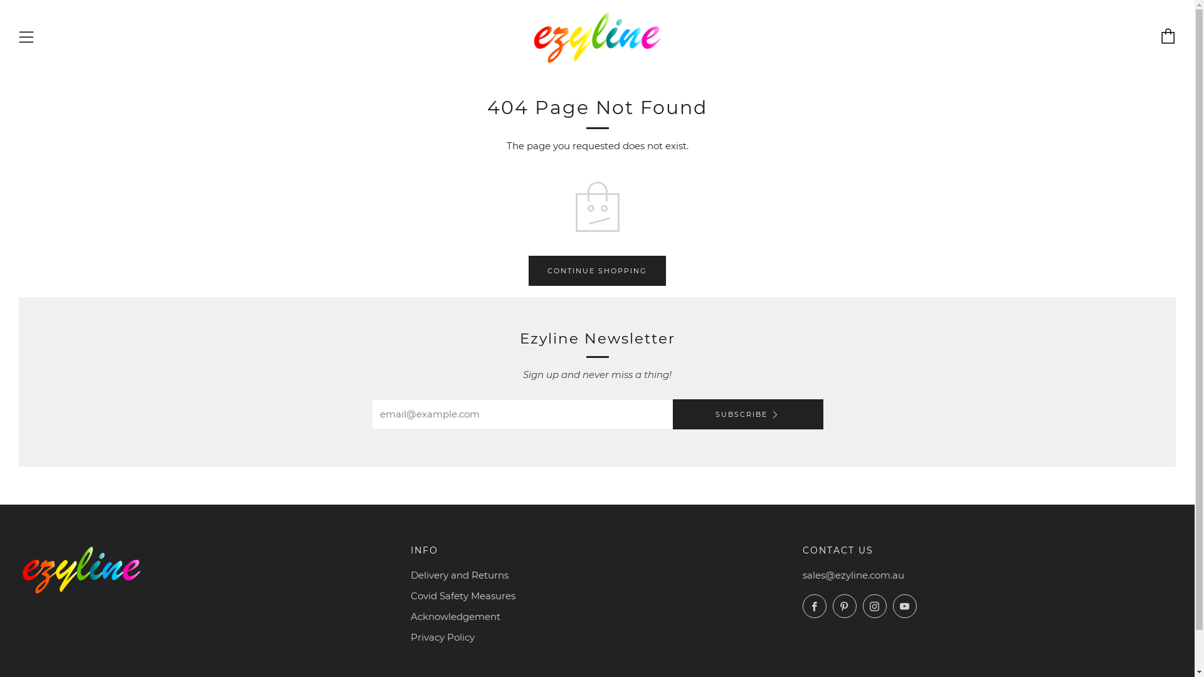 This screenshot has width=1204, height=677. I want to click on Delivery and Returns, so click(460, 575).